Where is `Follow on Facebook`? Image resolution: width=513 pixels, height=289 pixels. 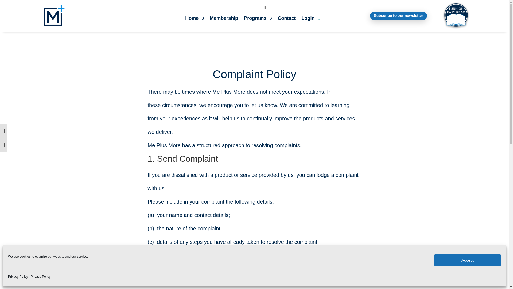 Follow on Facebook is located at coordinates (244, 7).